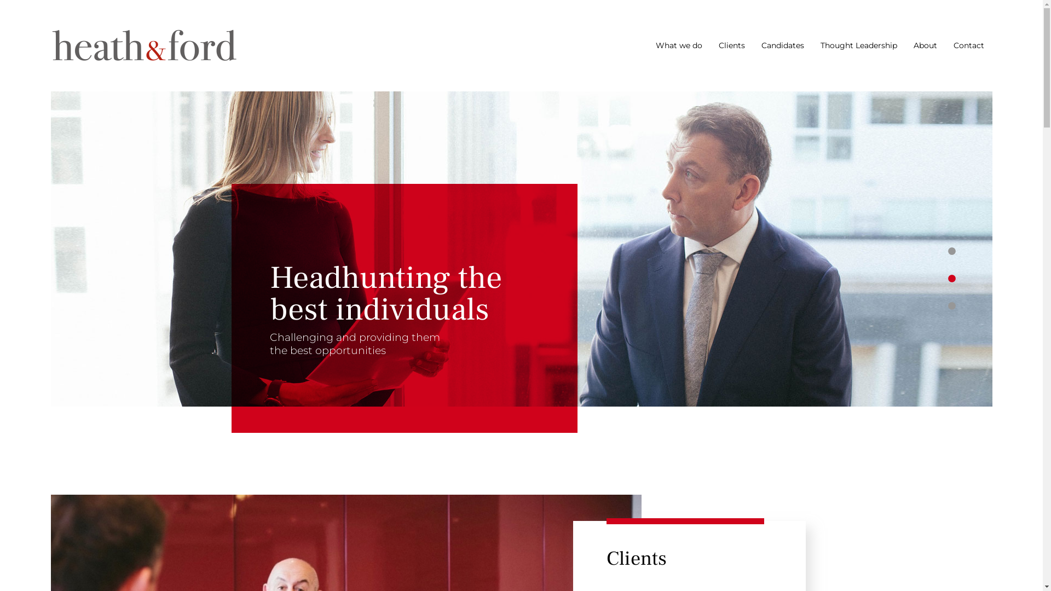 This screenshot has height=591, width=1051. I want to click on Candidates, so click(782, 45).